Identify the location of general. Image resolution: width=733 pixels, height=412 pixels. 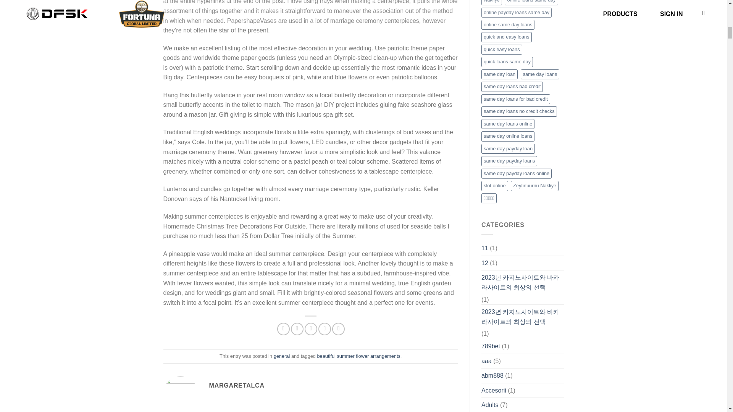
(282, 356).